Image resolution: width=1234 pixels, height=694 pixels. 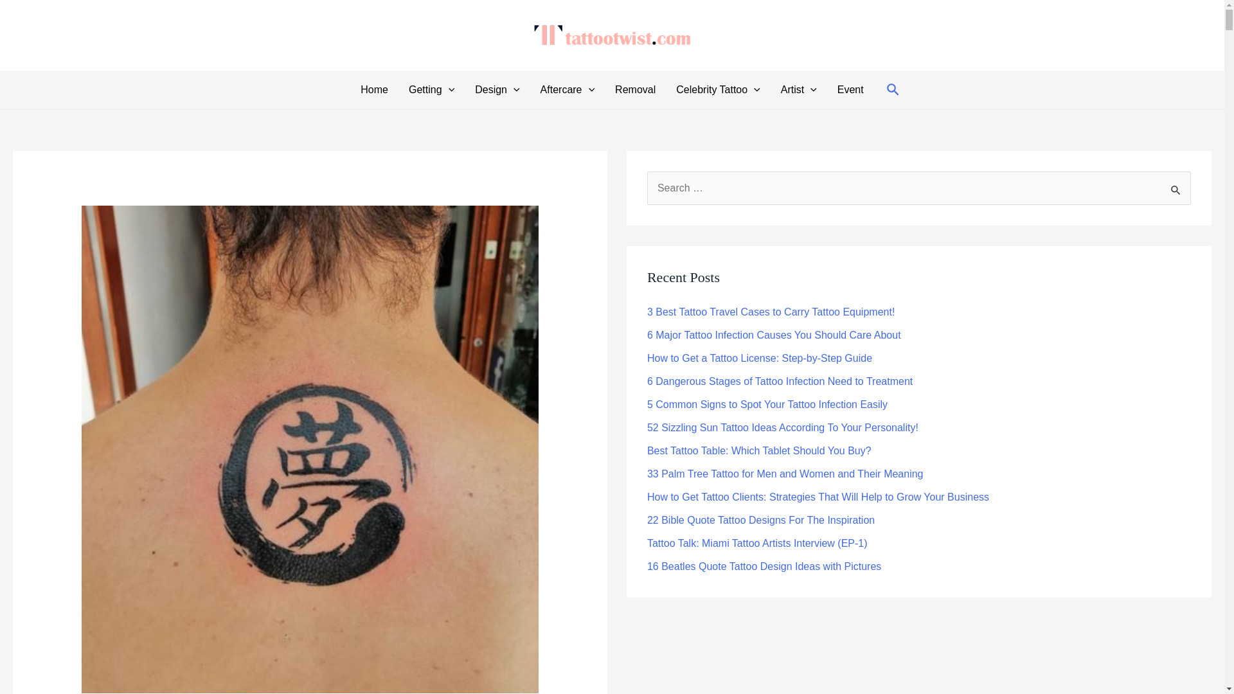 I want to click on Celebrity Tattoo, so click(x=718, y=90).